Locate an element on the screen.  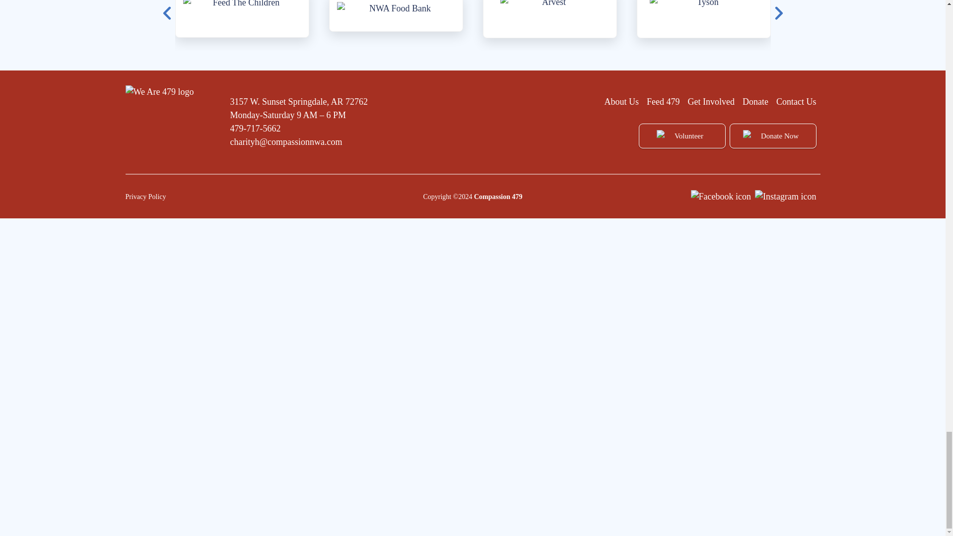
View Privacy Policy. is located at coordinates (145, 197).